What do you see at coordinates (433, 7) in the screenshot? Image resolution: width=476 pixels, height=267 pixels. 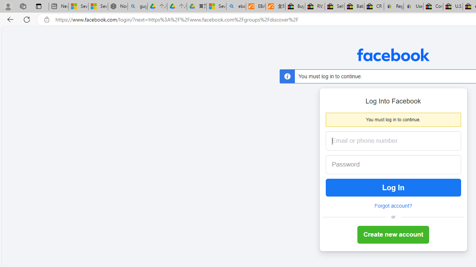 I see `Consumer Health Data Privacy Policy - eBay Inc.` at bounding box center [433, 7].